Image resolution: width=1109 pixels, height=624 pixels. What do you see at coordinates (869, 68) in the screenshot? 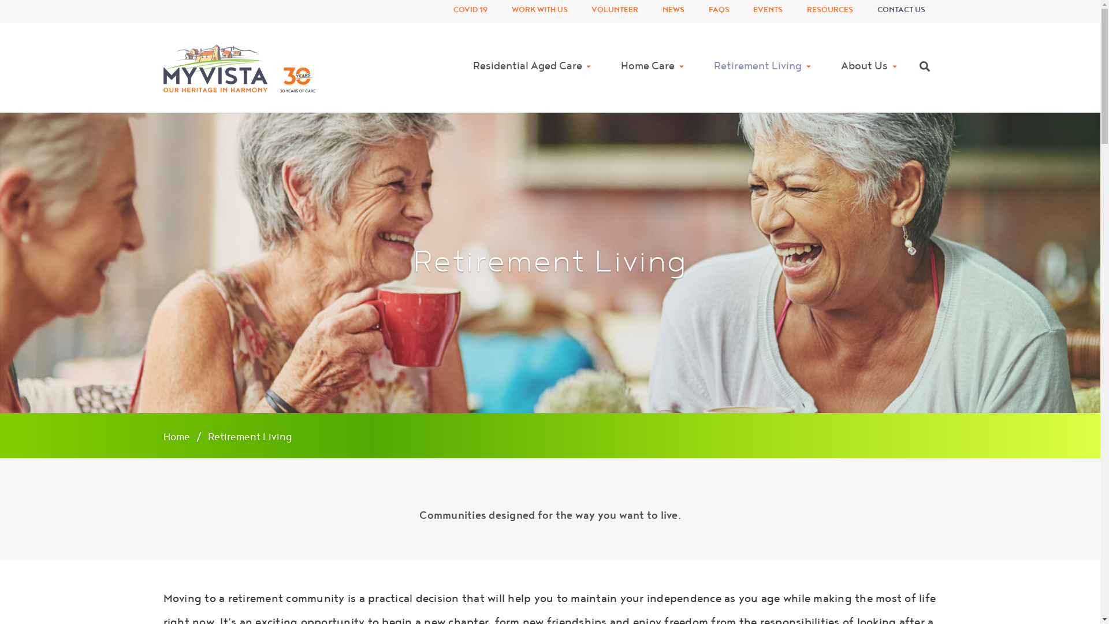
I see `About Us` at bounding box center [869, 68].